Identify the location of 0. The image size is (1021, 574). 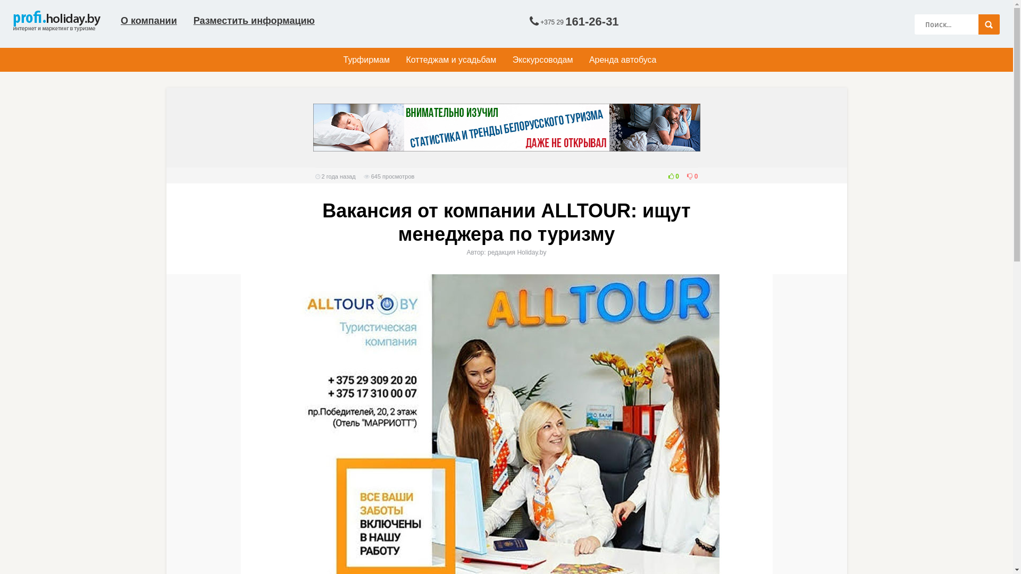
(690, 176).